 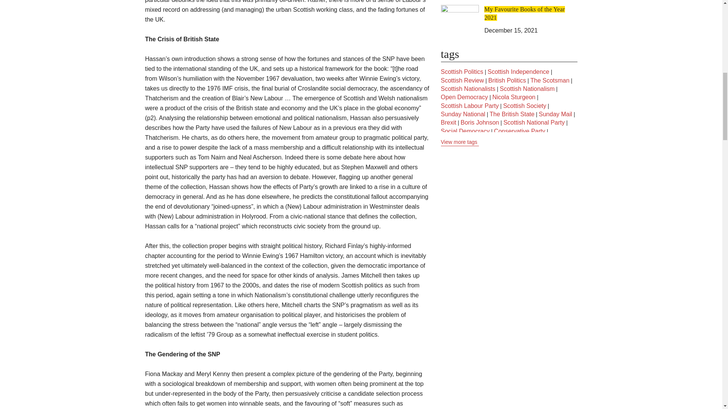 What do you see at coordinates (507, 80) in the screenshot?
I see `British Politics` at bounding box center [507, 80].